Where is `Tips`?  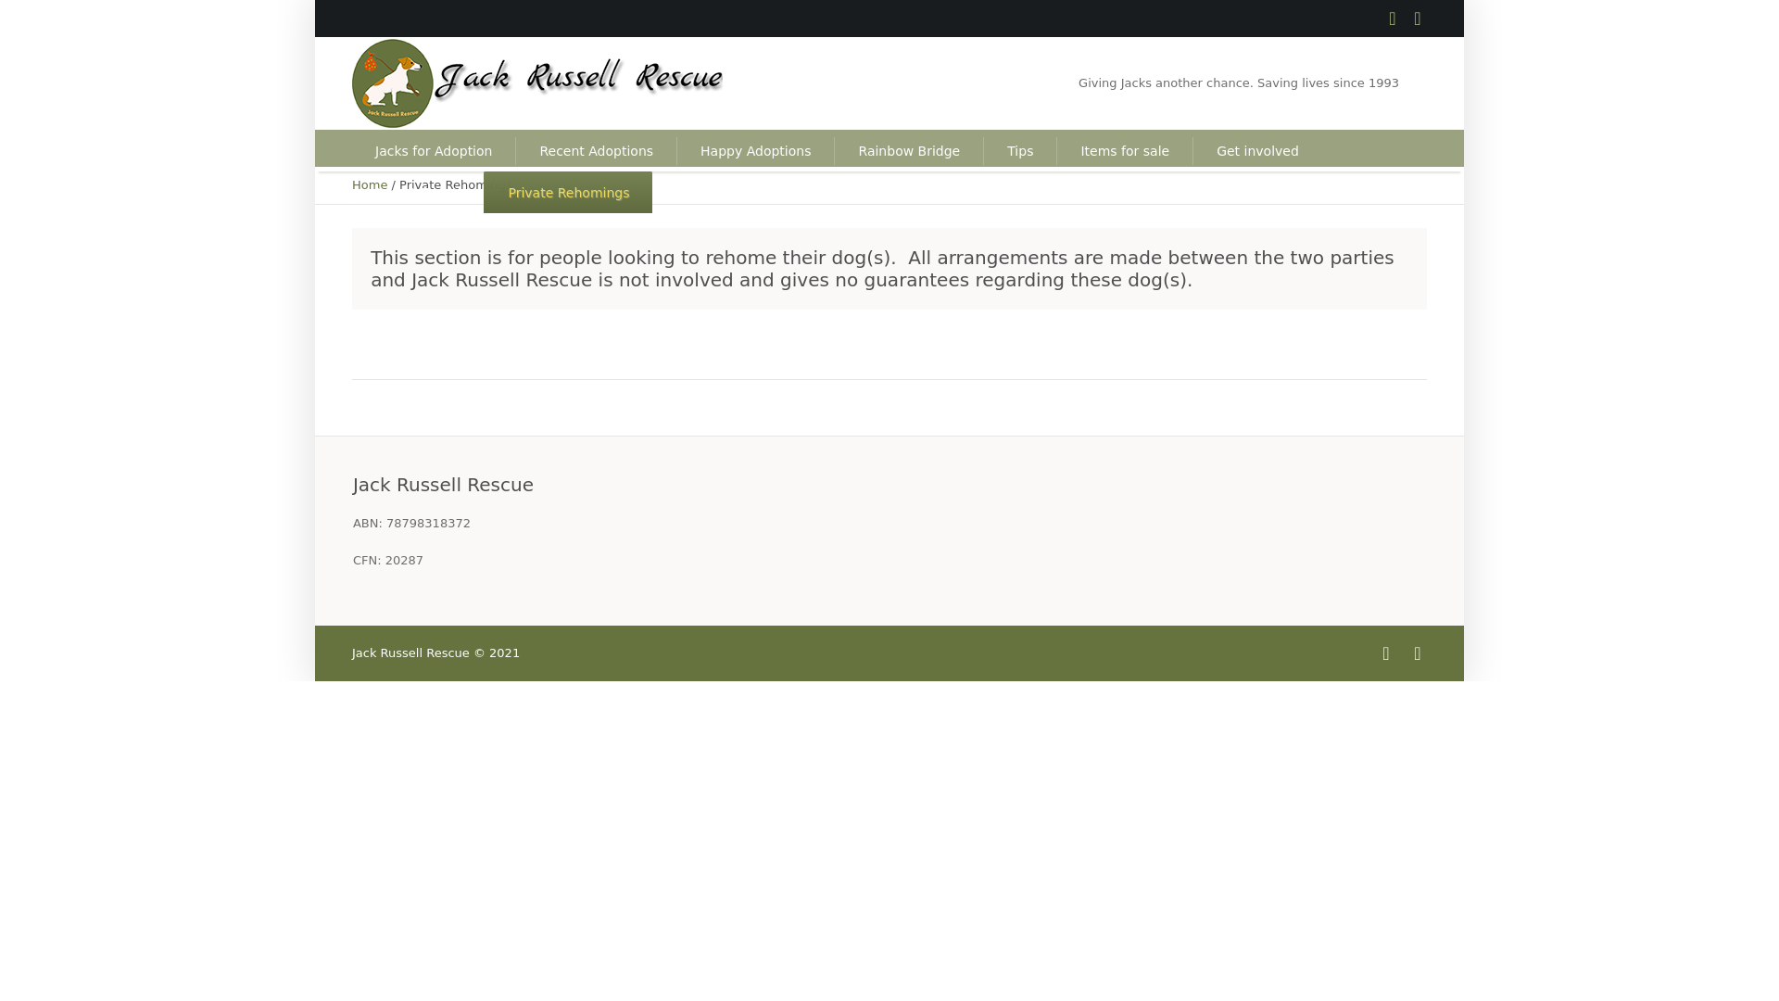
Tips is located at coordinates (1019, 150).